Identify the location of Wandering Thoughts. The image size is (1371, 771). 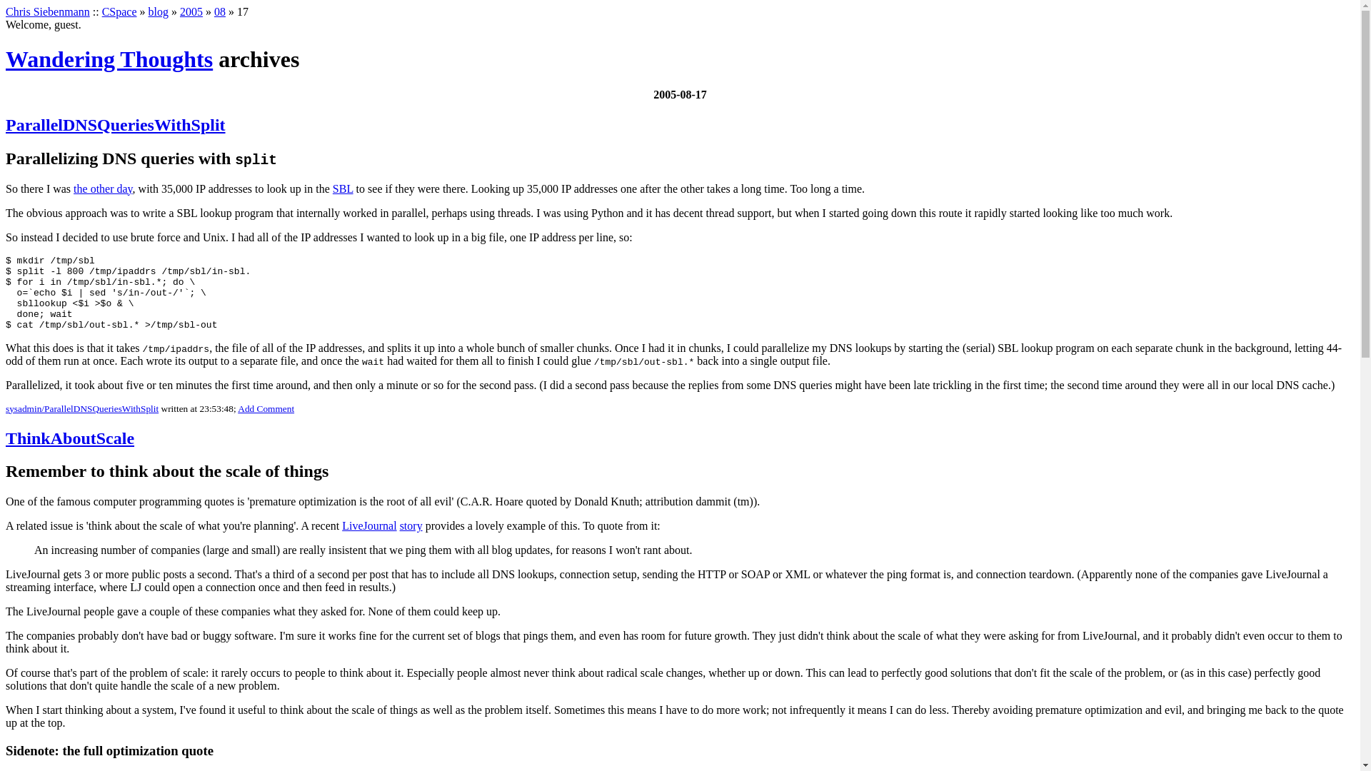
(109, 59).